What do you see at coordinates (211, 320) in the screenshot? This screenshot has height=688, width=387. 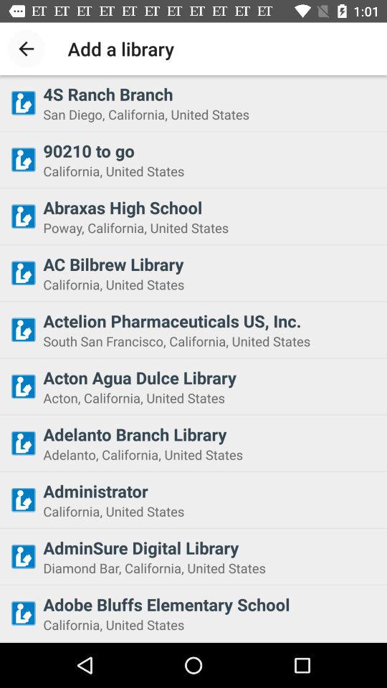 I see `swipe until the actelion pharmaceuticals us` at bounding box center [211, 320].